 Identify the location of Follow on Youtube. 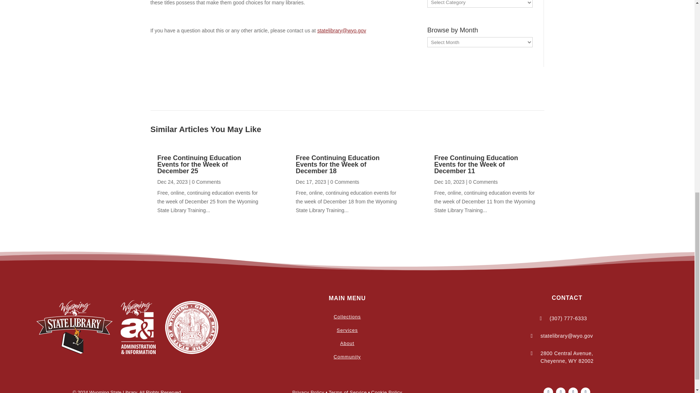
(573, 390).